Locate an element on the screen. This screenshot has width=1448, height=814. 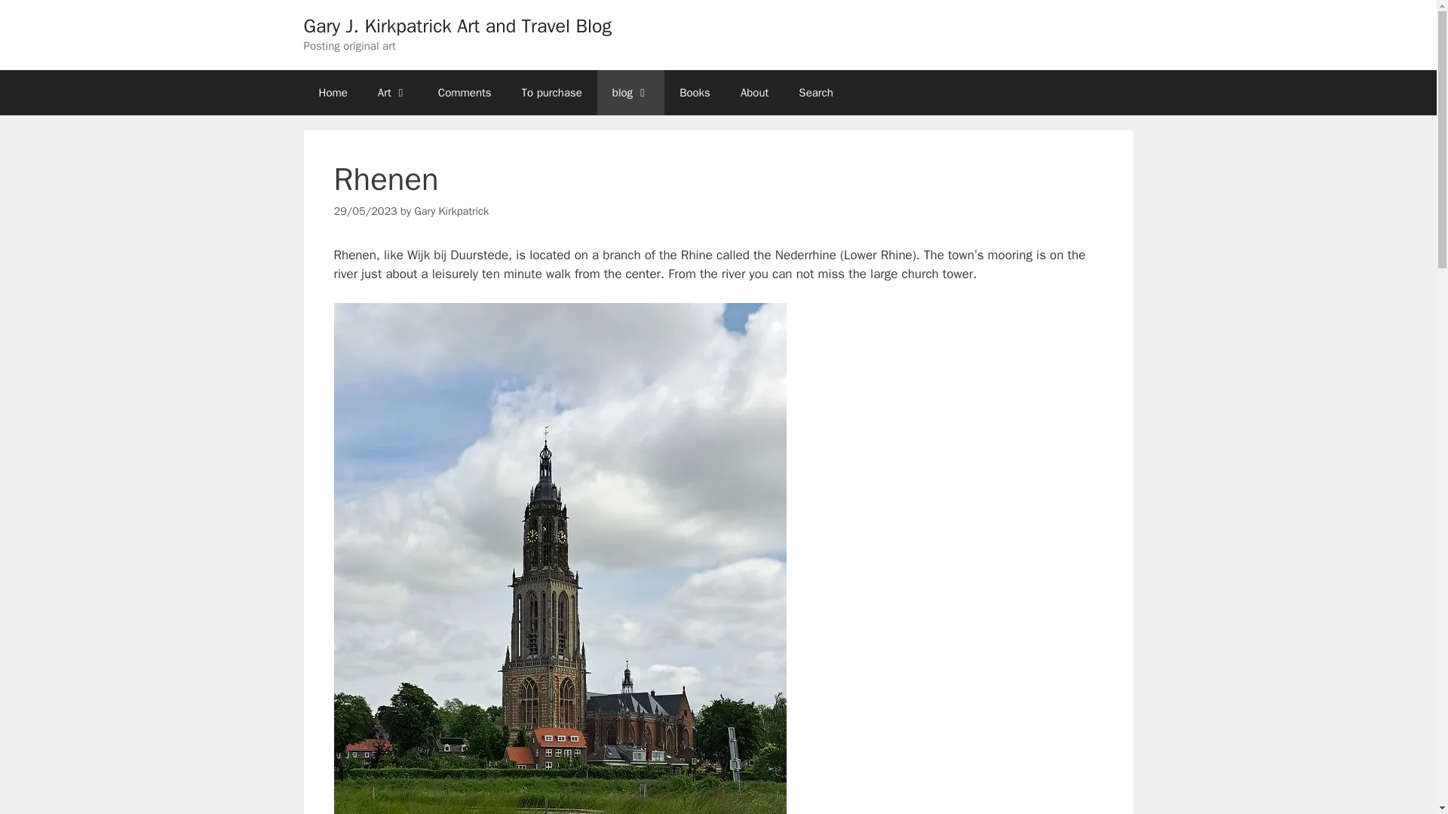
Home is located at coordinates (332, 92).